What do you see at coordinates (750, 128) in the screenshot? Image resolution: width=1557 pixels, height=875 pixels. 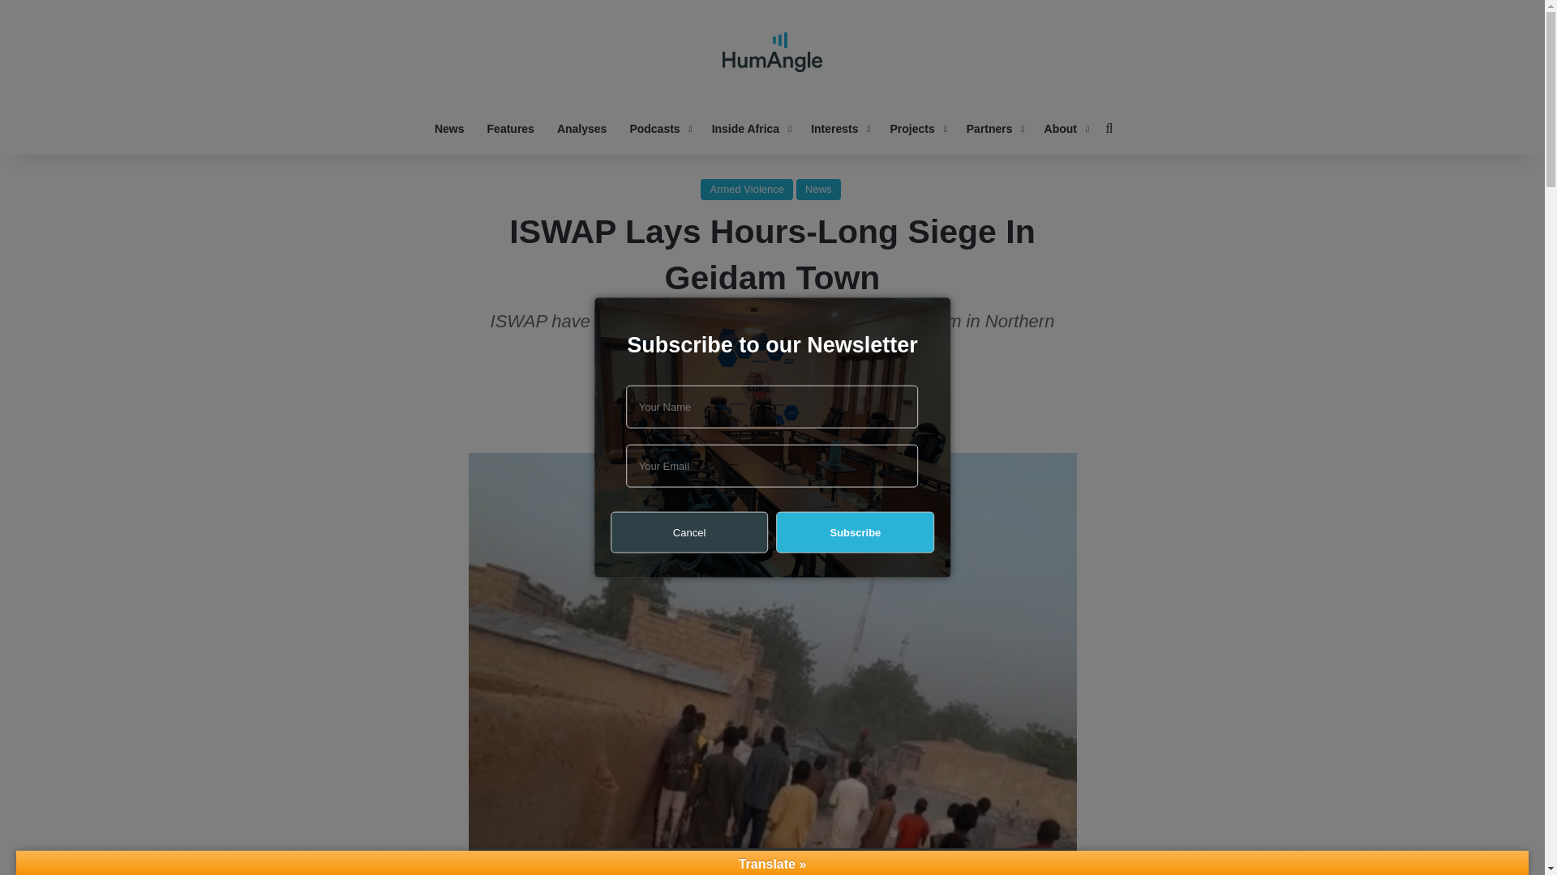 I see `Inside Africa` at bounding box center [750, 128].